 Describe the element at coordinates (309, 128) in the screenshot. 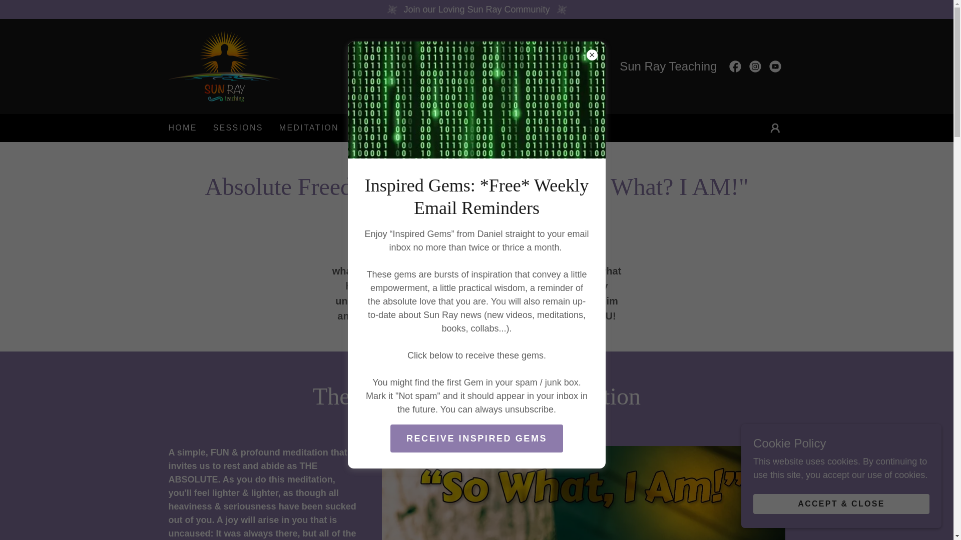

I see `MEDITATION` at that location.